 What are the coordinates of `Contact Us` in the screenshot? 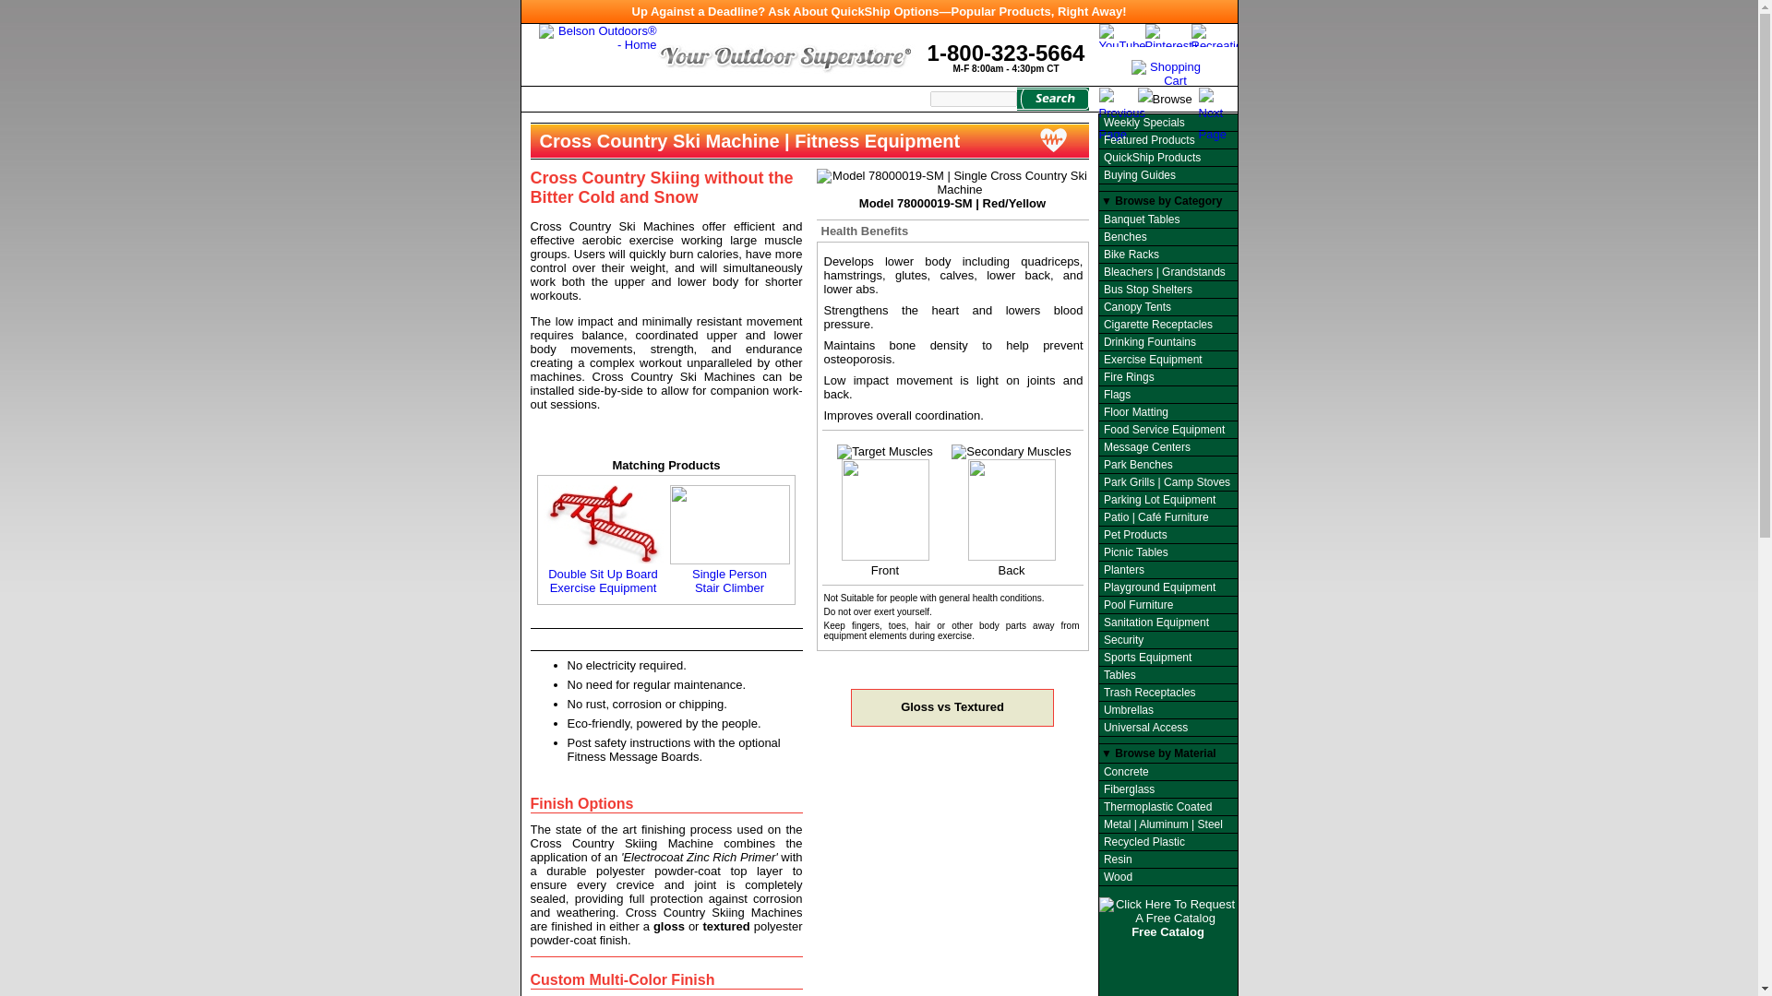 It's located at (692, 99).